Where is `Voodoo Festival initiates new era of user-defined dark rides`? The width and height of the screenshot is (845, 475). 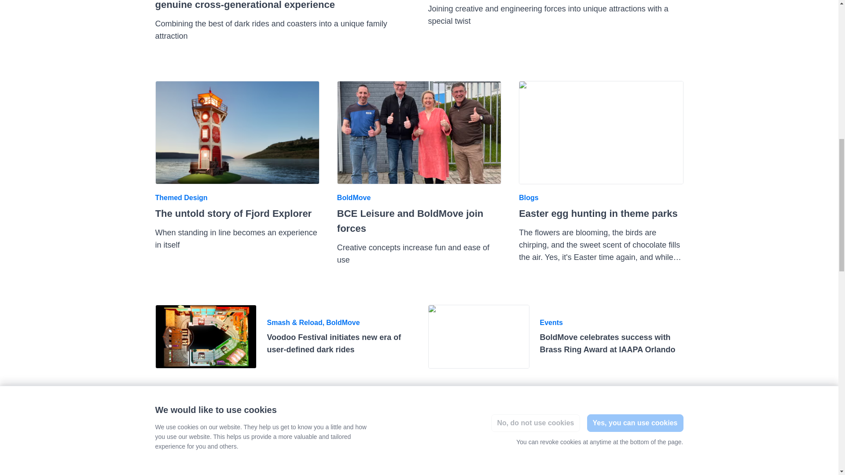 Voodoo Festival initiates new era of user-defined dark rides is located at coordinates (334, 343).